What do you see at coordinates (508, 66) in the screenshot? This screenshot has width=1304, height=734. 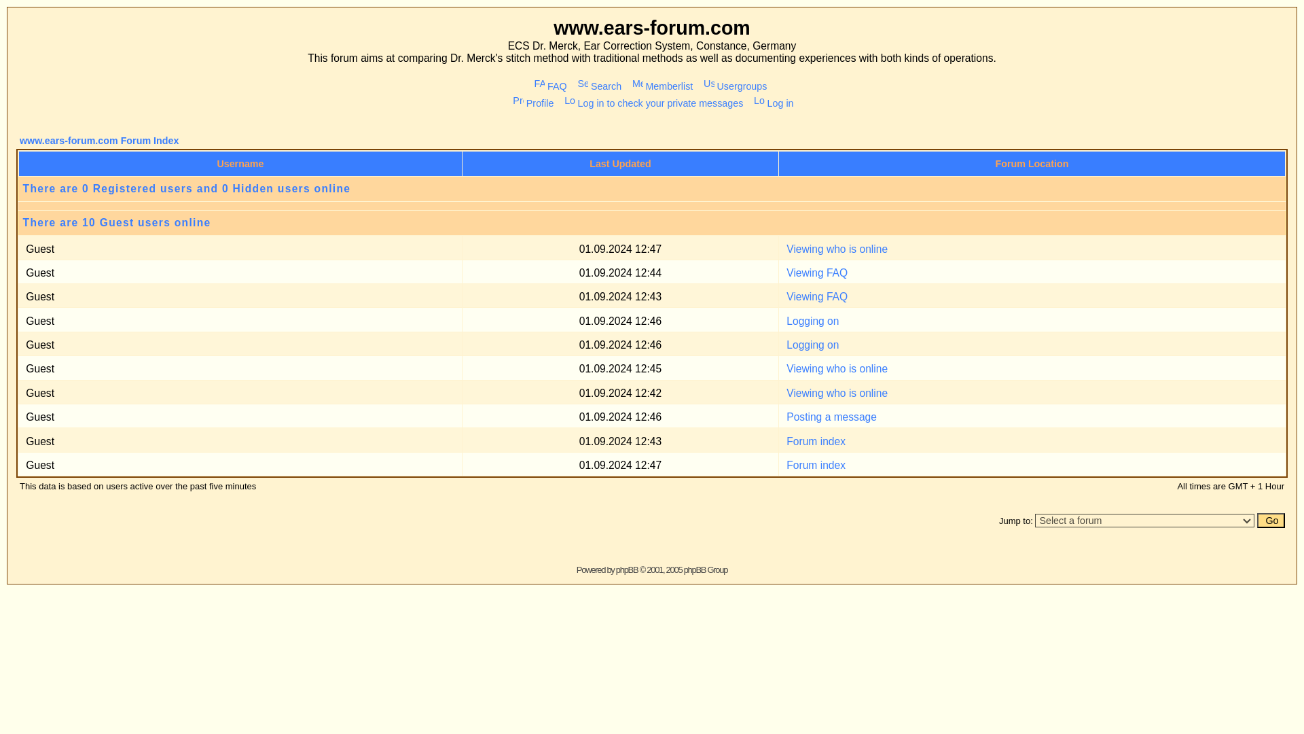 I see `Memberlist` at bounding box center [508, 66].